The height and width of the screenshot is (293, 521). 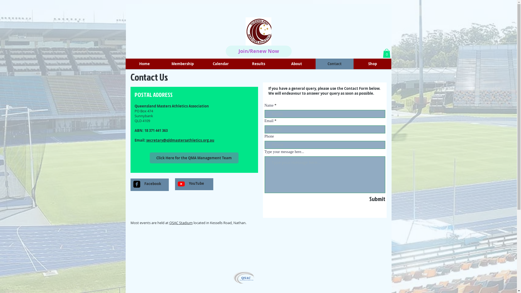 I want to click on Home, so click(x=144, y=64).